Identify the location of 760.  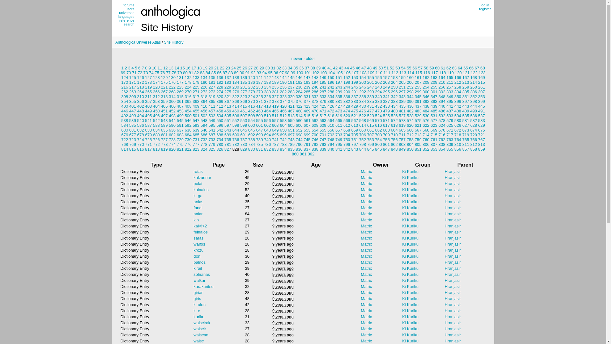
(426, 140).